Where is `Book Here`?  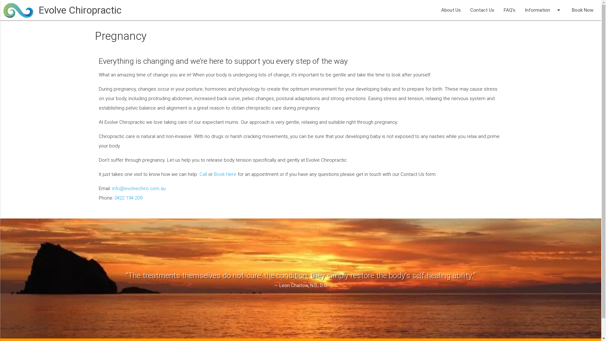
Book Here is located at coordinates (225, 174).